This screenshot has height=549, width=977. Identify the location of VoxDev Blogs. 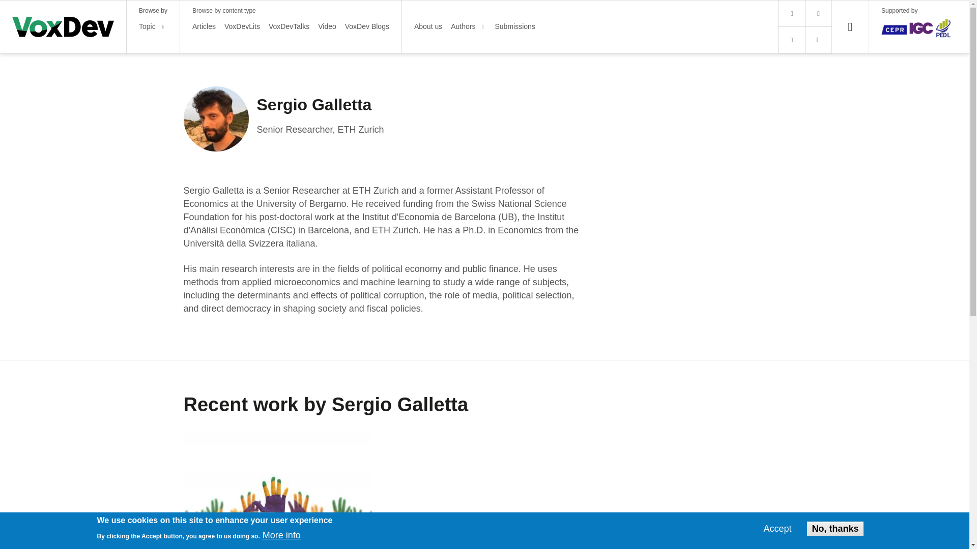
(366, 26).